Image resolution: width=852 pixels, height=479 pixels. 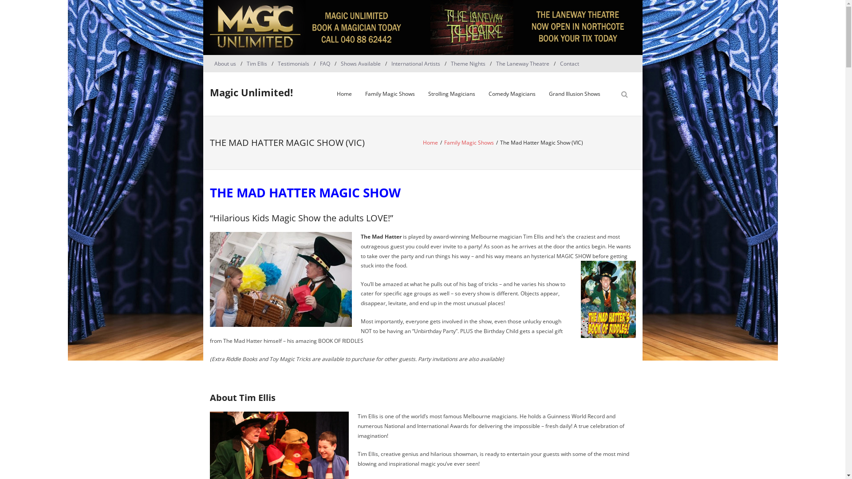 What do you see at coordinates (251, 92) in the screenshot?
I see `Magic Unlimited!` at bounding box center [251, 92].